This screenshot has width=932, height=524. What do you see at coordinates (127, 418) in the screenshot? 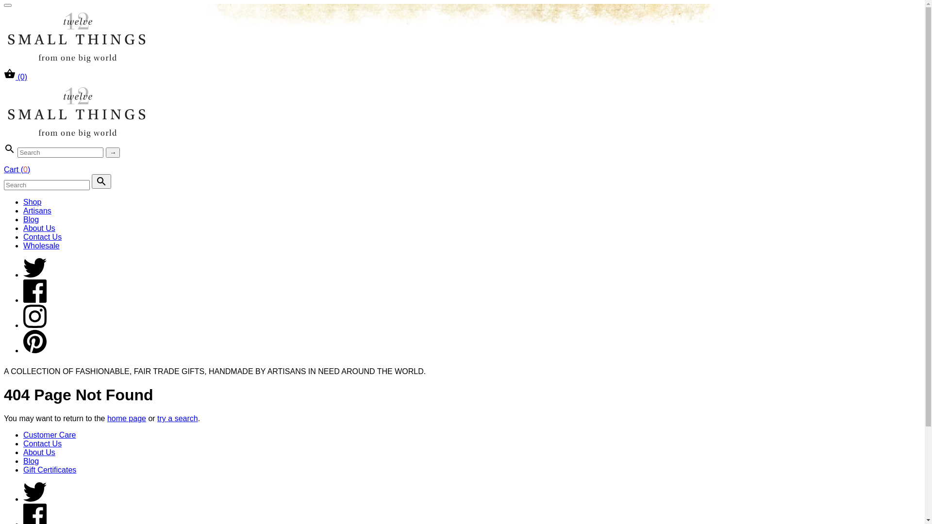
I see `home page` at bounding box center [127, 418].